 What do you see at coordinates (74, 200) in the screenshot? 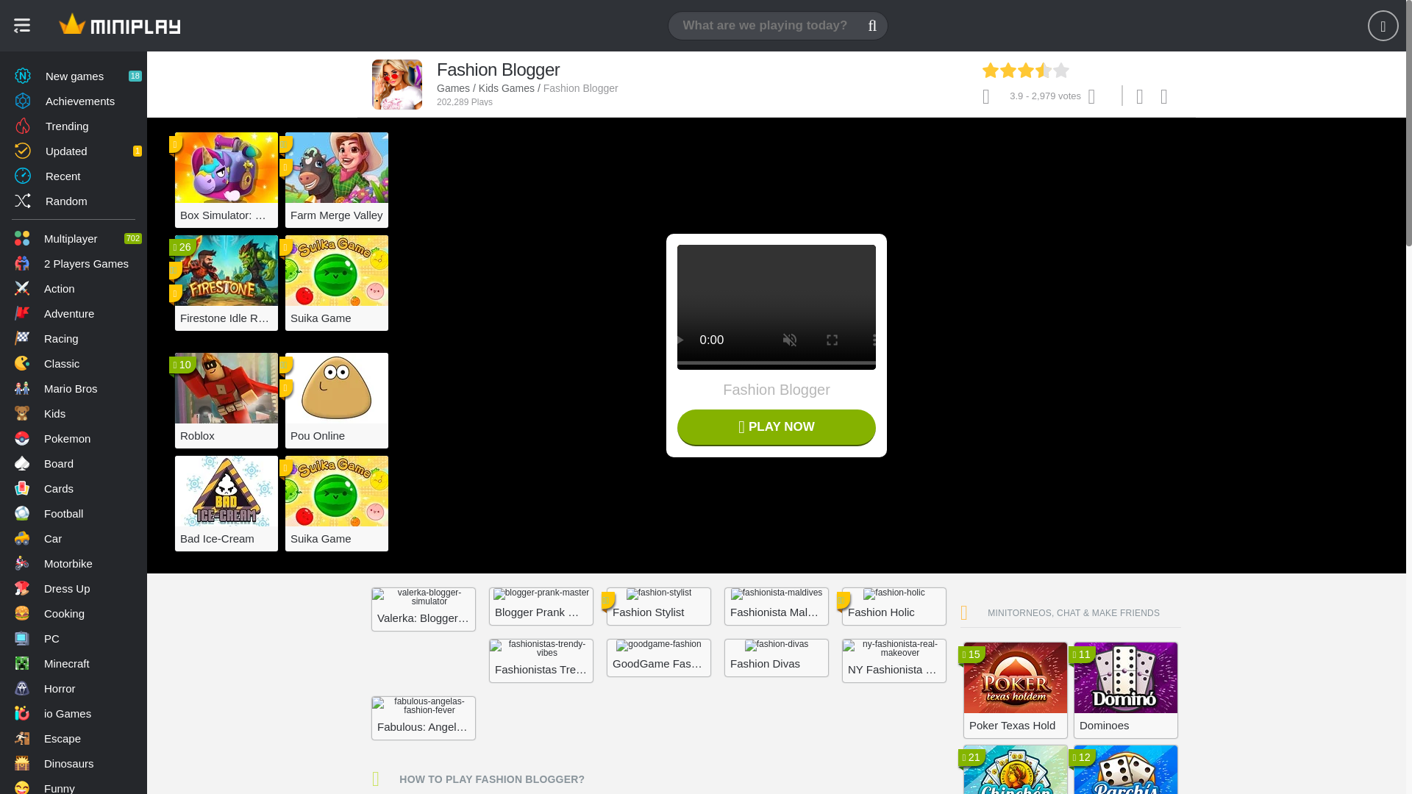
I see `Random` at bounding box center [74, 200].